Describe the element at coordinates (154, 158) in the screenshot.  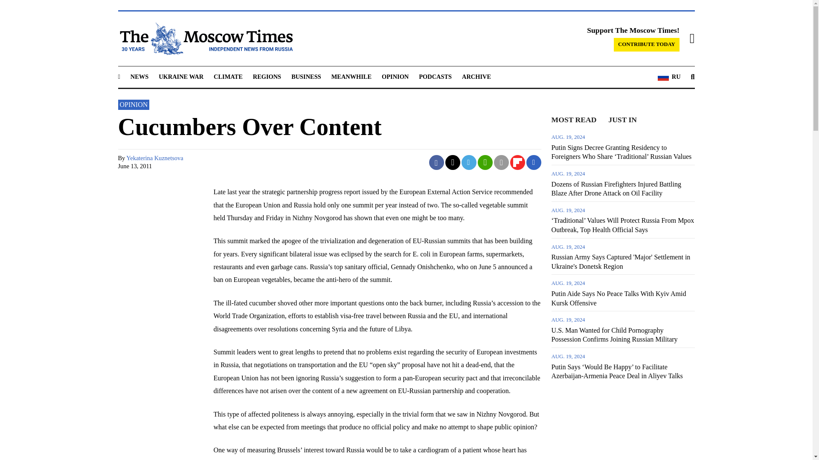
I see `Yekaterina Kuznetsova` at that location.